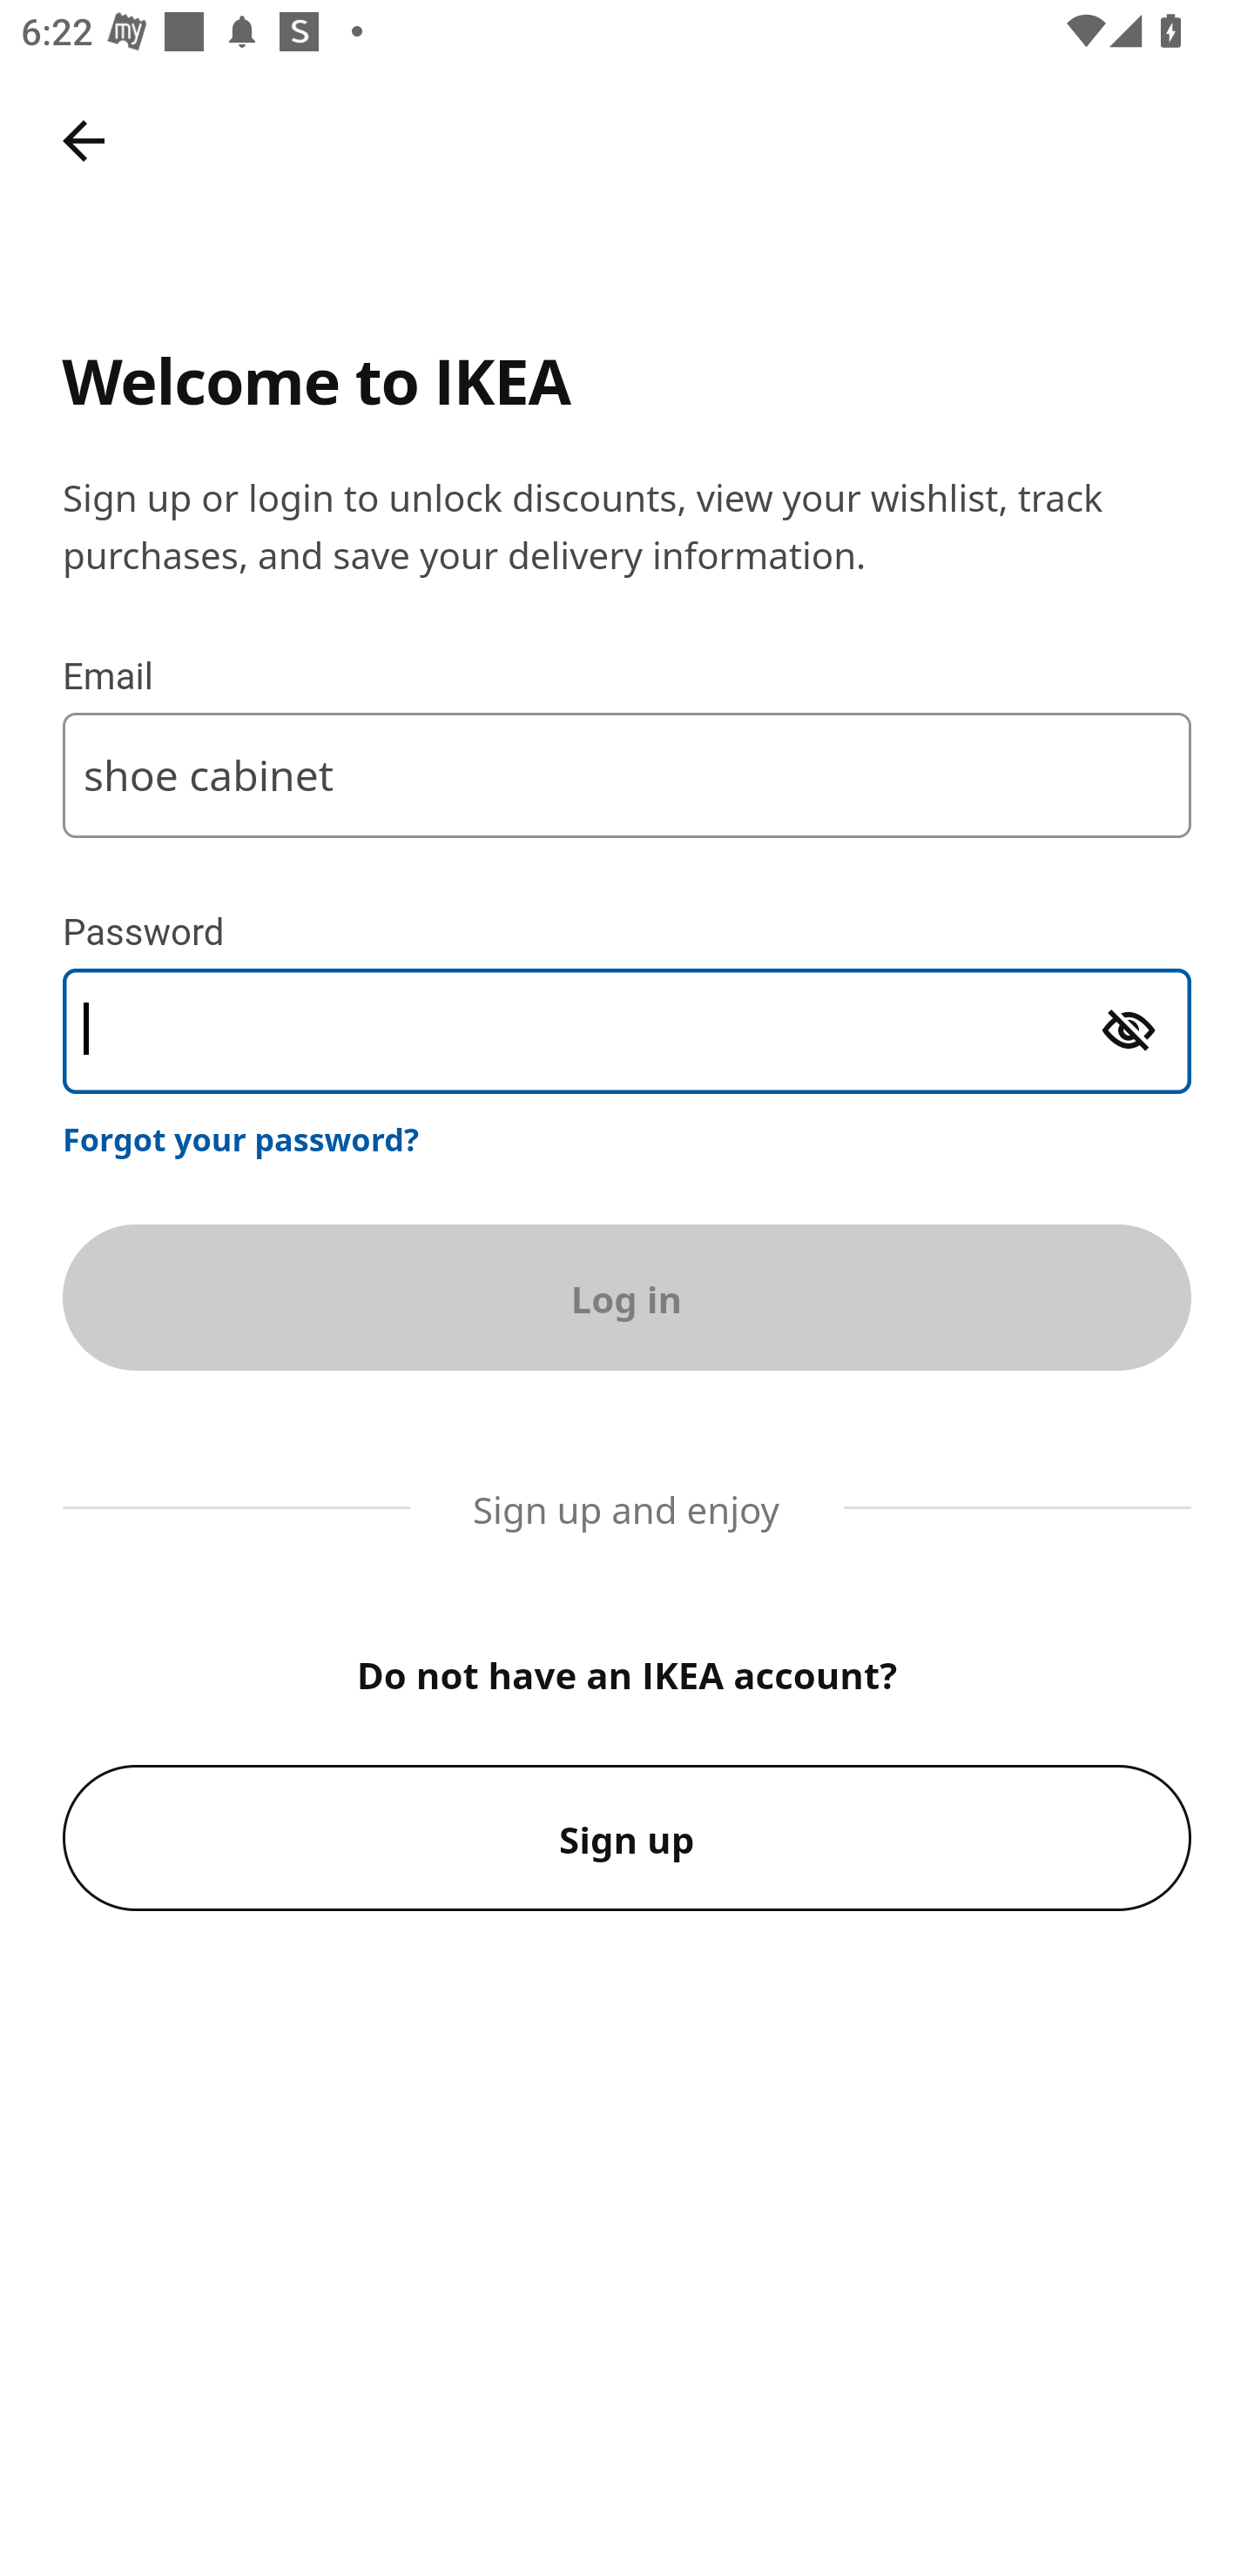  I want to click on Log in, so click(627, 1297).